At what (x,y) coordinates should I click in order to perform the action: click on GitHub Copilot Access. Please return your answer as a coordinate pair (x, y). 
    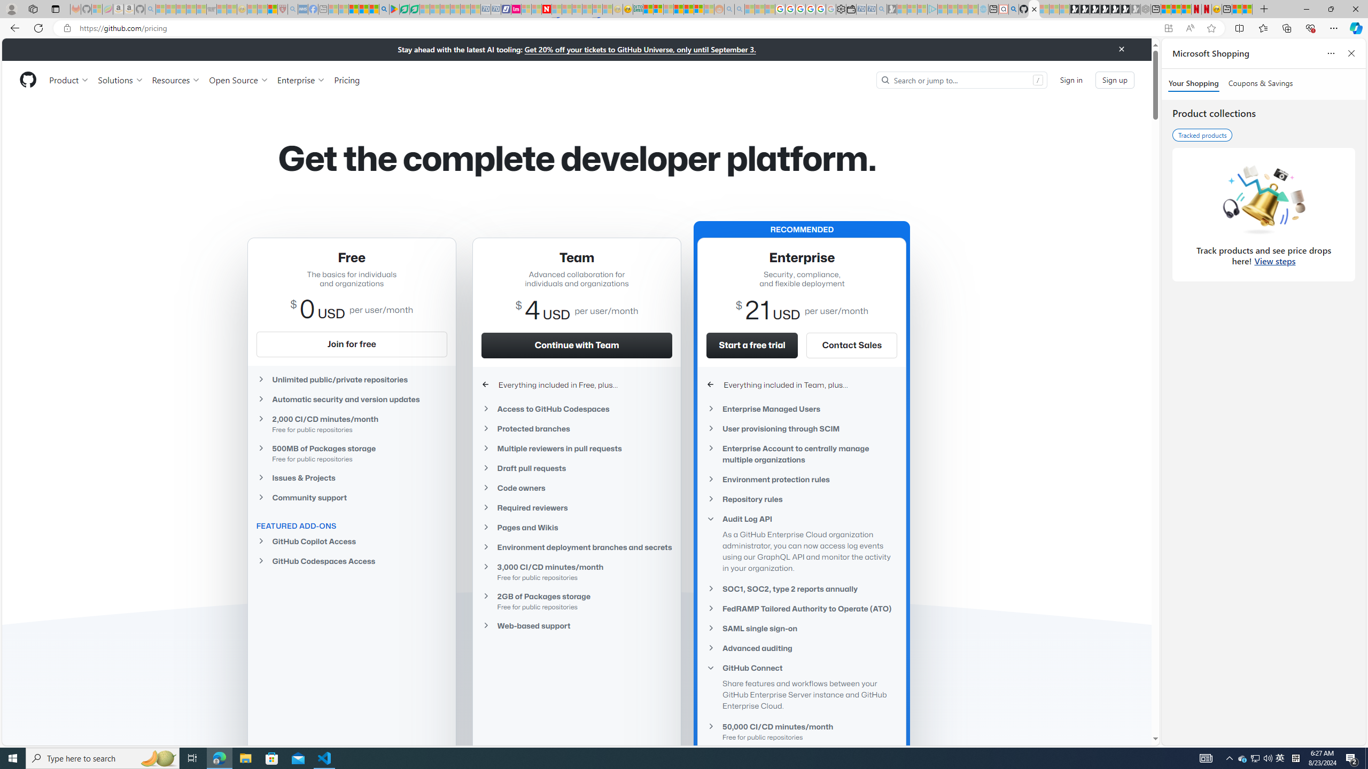
    Looking at the image, I should click on (352, 540).